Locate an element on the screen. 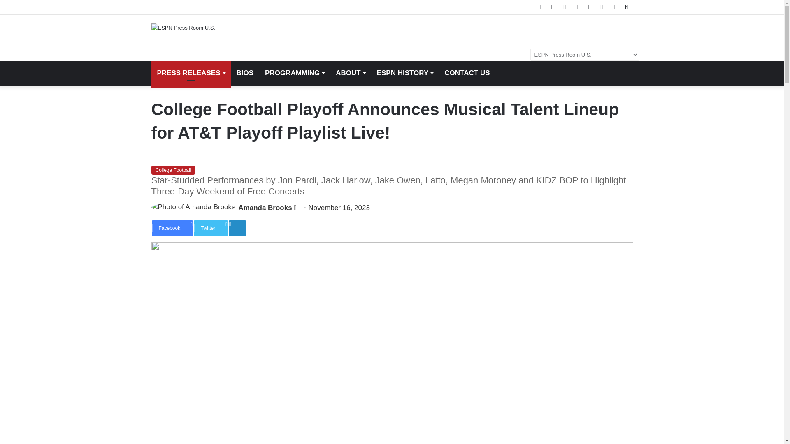  ESPN Press Room U.S. is located at coordinates (183, 27).